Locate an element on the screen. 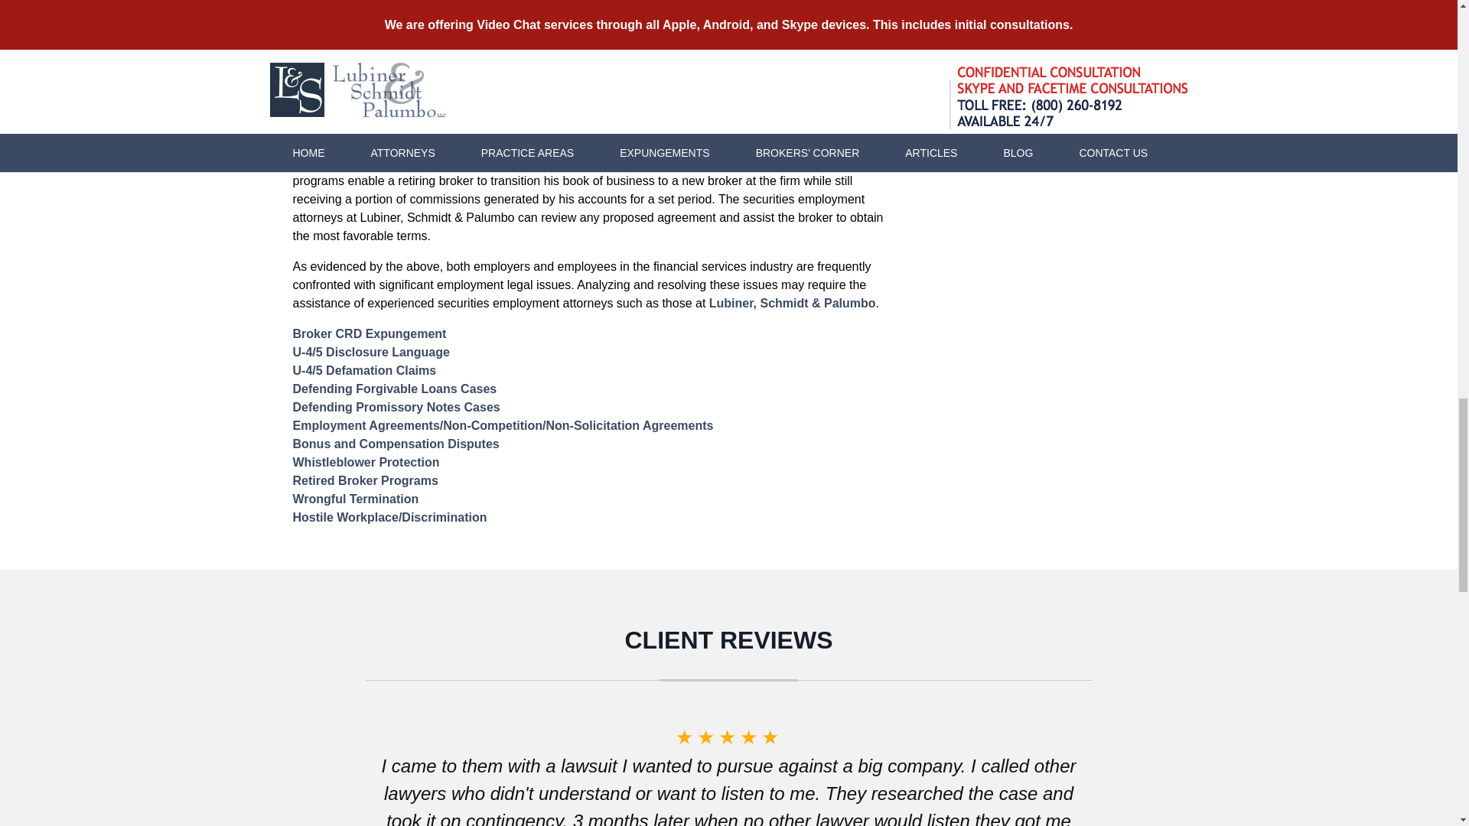 The height and width of the screenshot is (826, 1469). retired broker programs is located at coordinates (738, 162).